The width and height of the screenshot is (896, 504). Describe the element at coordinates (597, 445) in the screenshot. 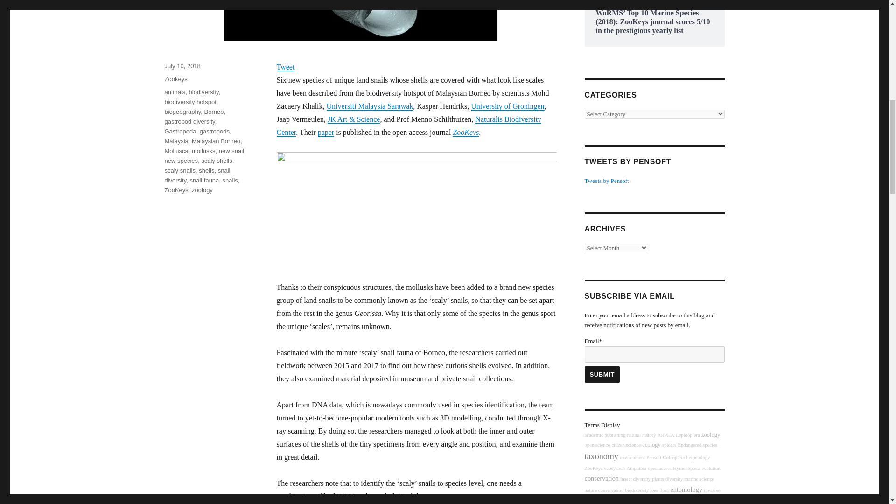

I see `35 topics` at that location.